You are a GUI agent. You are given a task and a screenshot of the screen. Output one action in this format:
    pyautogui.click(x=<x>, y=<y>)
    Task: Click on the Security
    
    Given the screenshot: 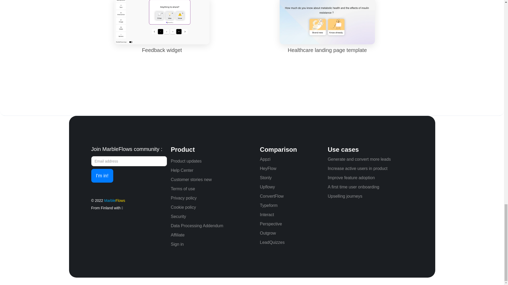 What is the action you would take?
    pyautogui.click(x=213, y=216)
    